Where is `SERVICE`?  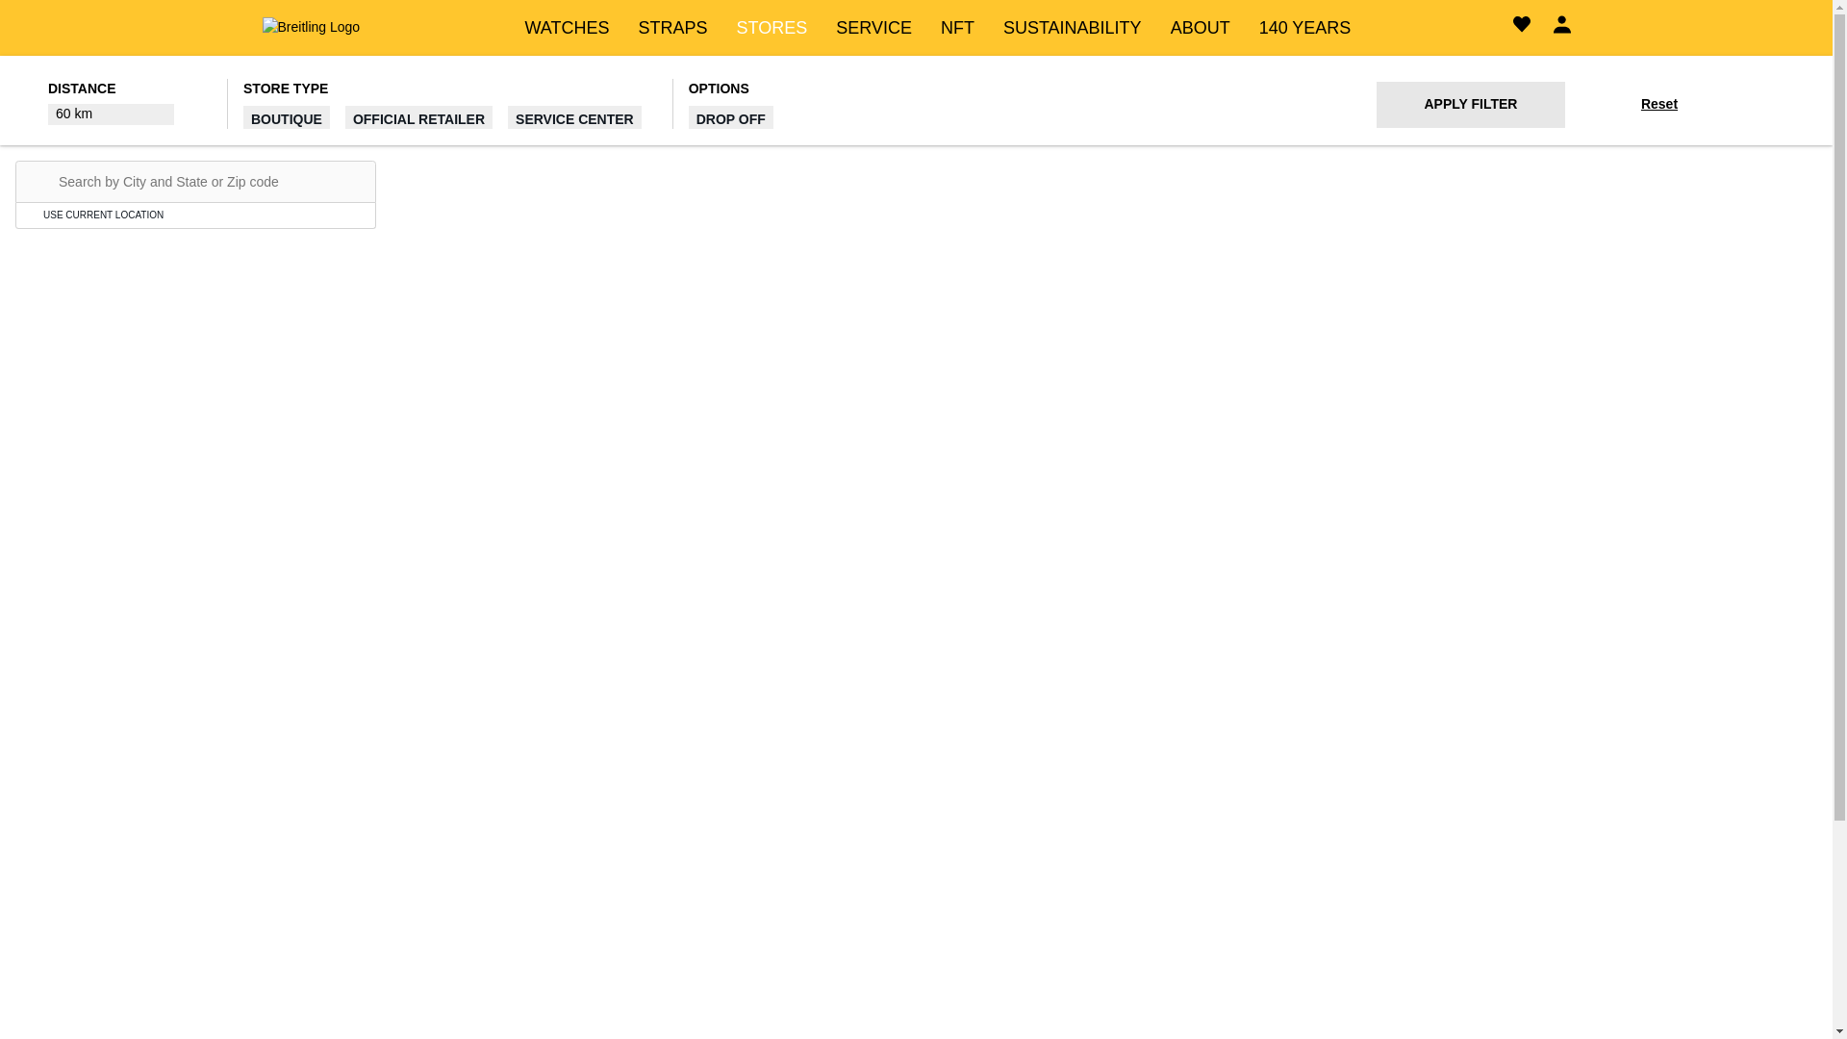
SERVICE is located at coordinates (873, 27).